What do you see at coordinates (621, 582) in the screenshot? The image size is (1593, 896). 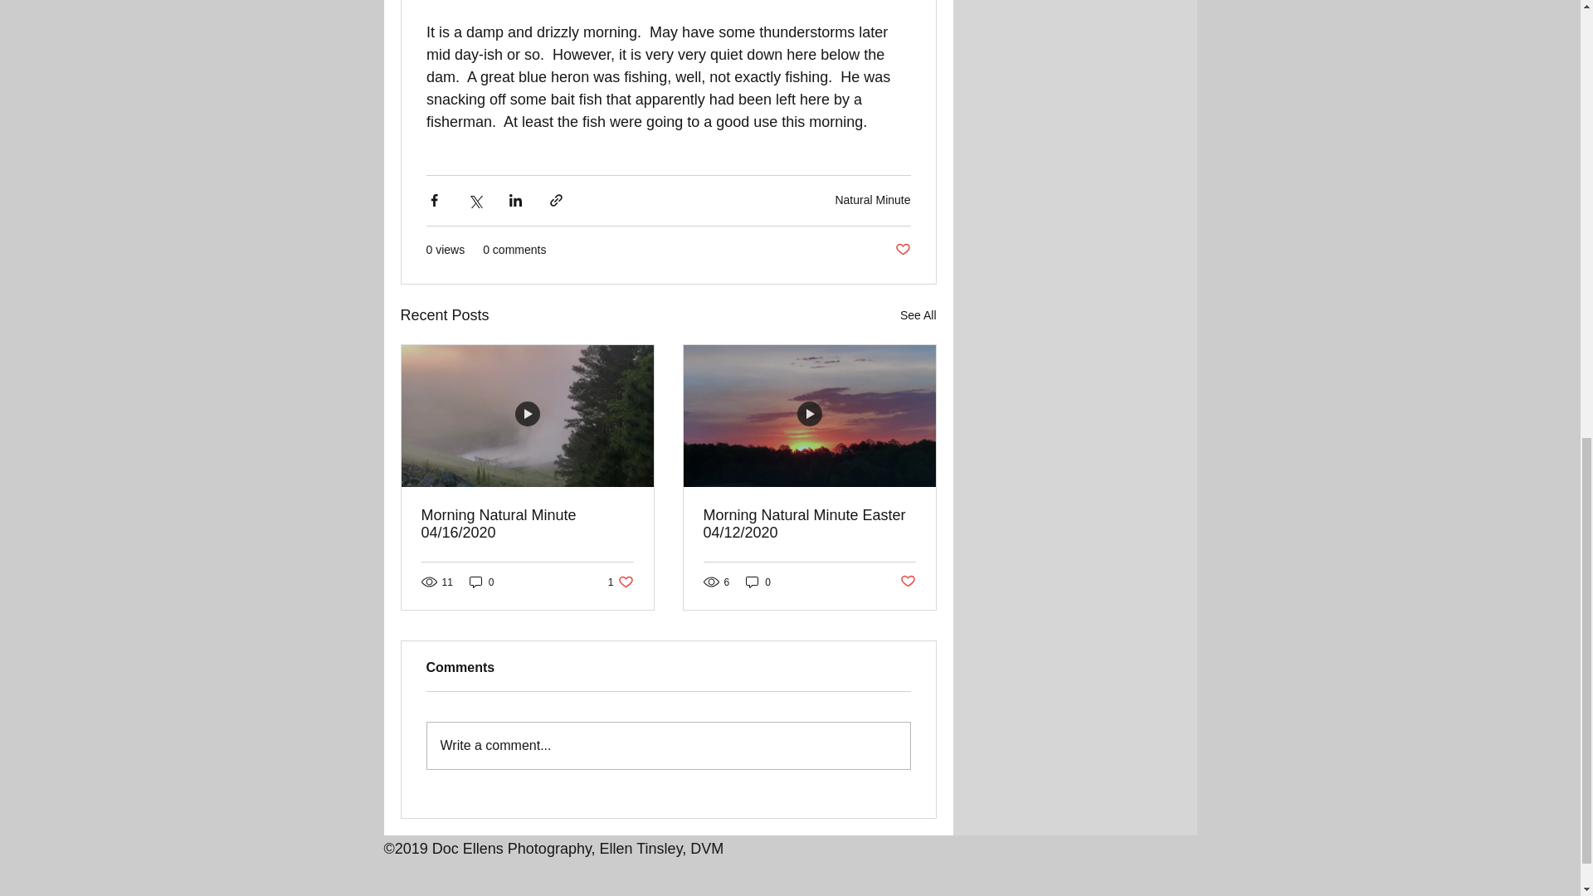 I see `Natural Minute` at bounding box center [621, 582].